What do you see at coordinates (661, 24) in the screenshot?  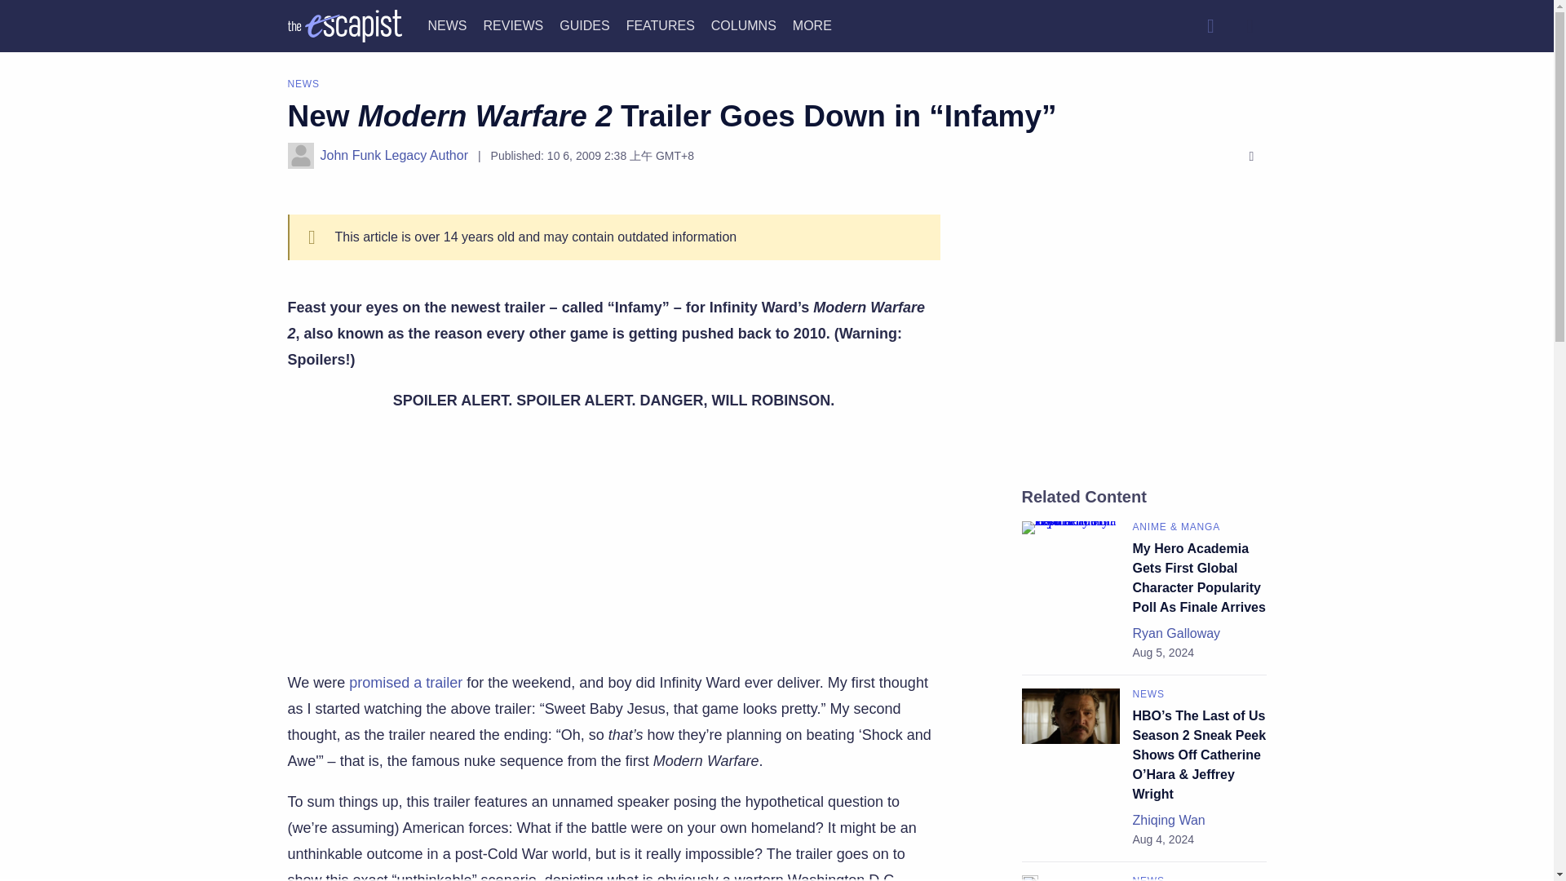 I see `FEATURES` at bounding box center [661, 24].